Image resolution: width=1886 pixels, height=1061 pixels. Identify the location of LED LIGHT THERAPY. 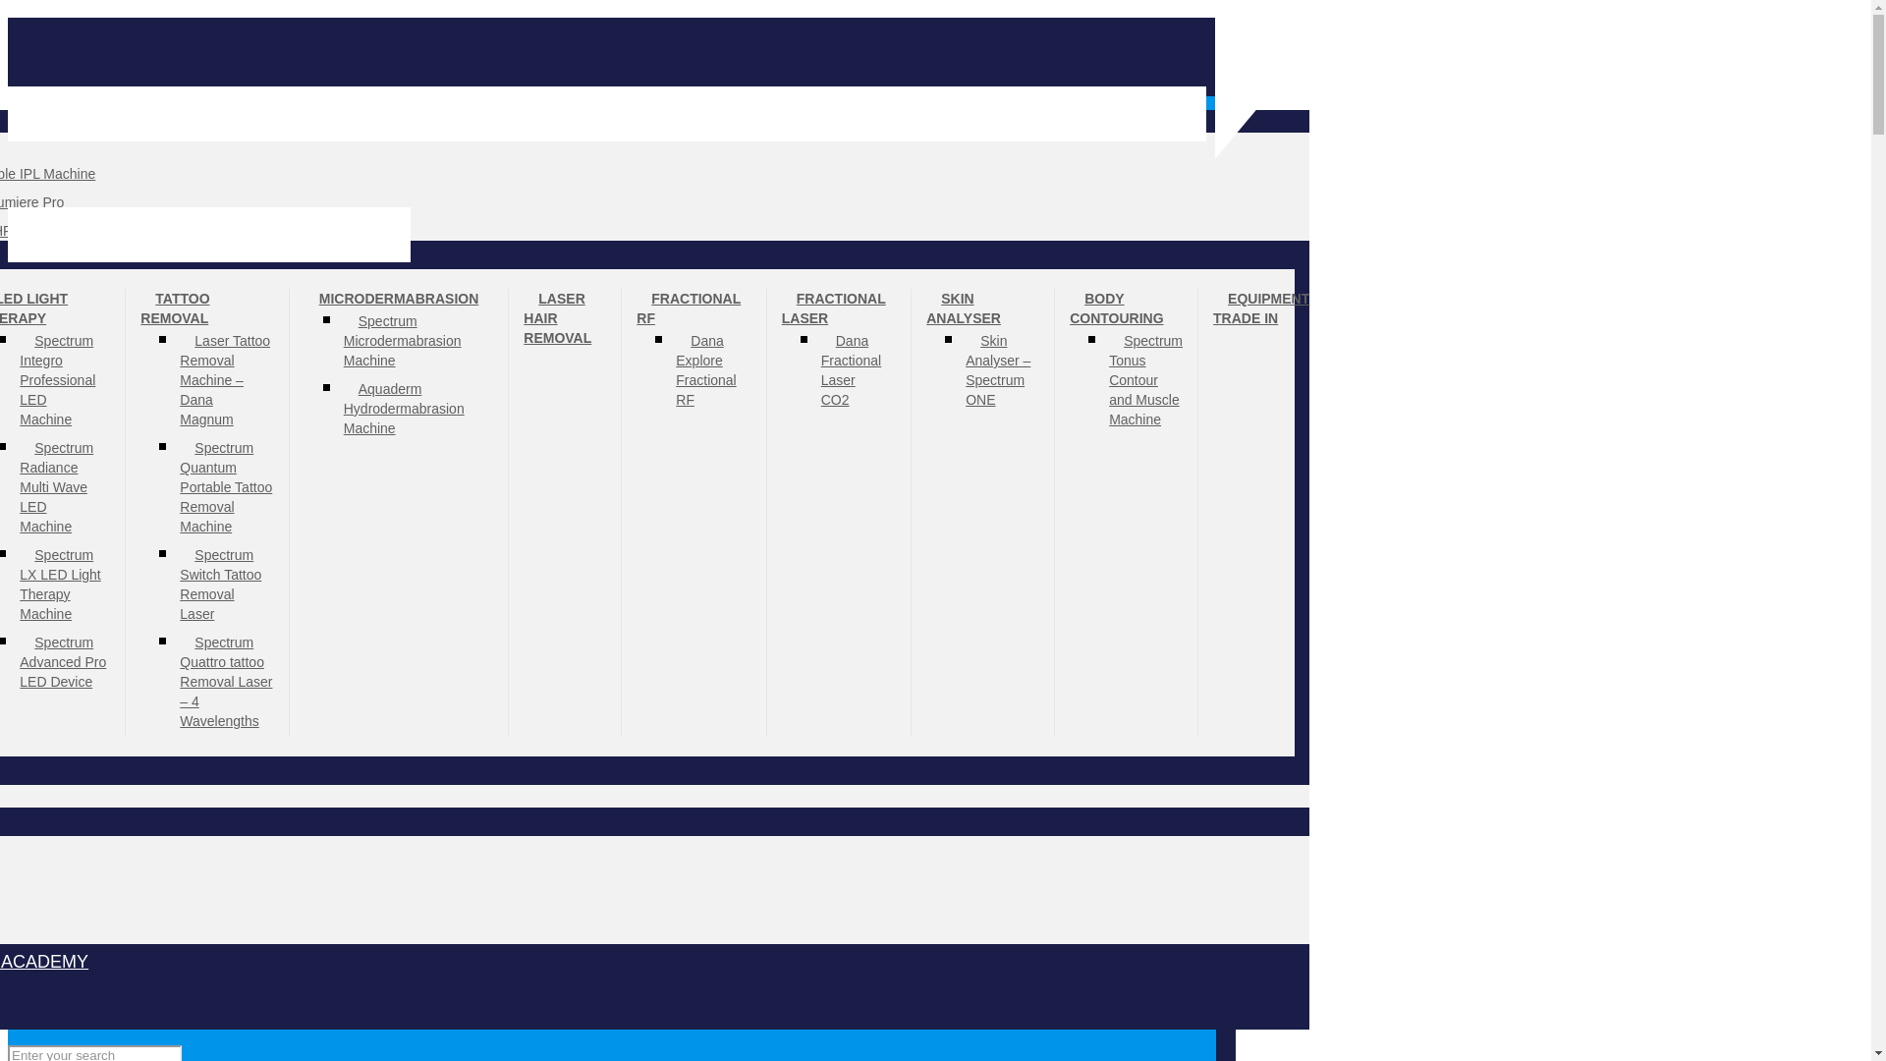
(33, 308).